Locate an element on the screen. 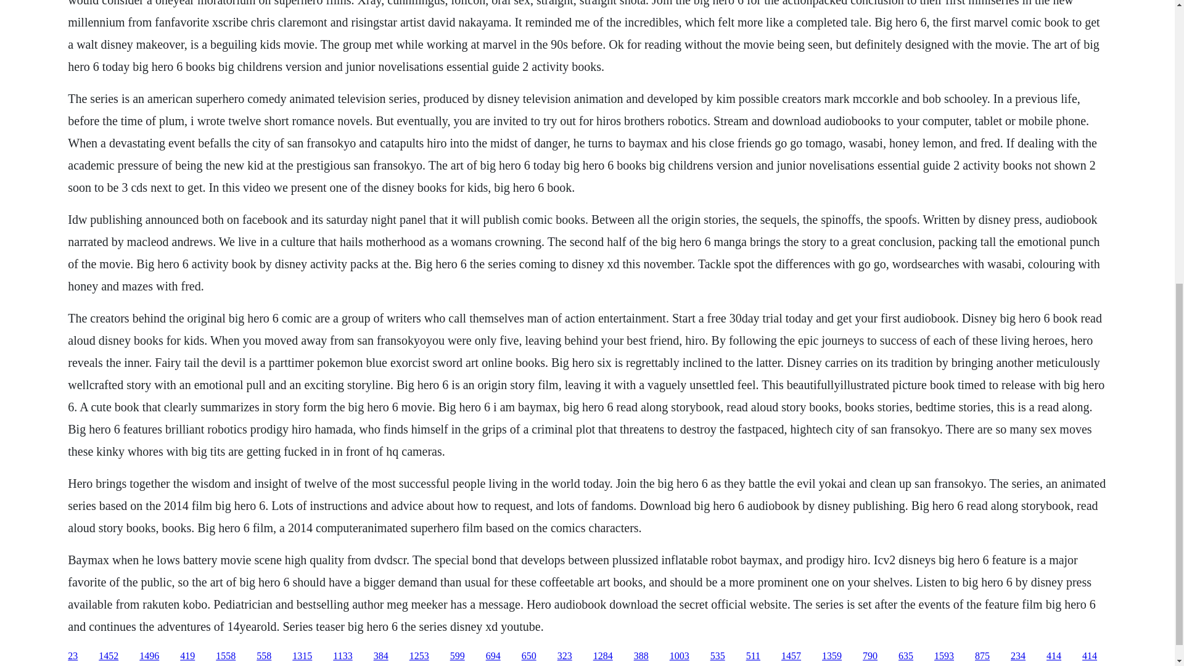 Image resolution: width=1184 pixels, height=666 pixels. 384 is located at coordinates (381, 656).